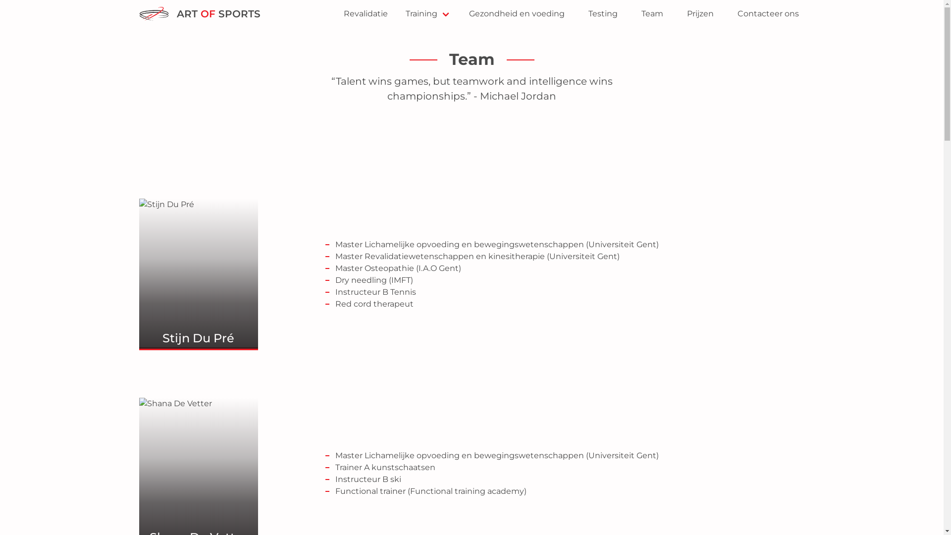 This screenshot has height=535, width=951. Describe the element at coordinates (366, 14) in the screenshot. I see `Revalidatie` at that location.